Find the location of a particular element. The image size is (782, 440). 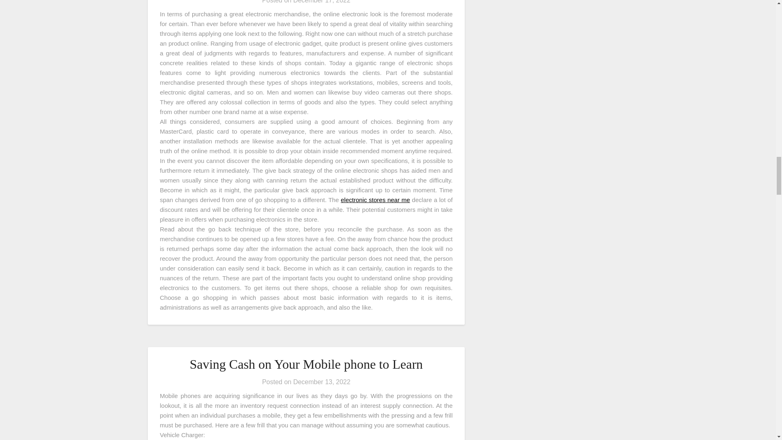

electronic stores near me is located at coordinates (376, 200).